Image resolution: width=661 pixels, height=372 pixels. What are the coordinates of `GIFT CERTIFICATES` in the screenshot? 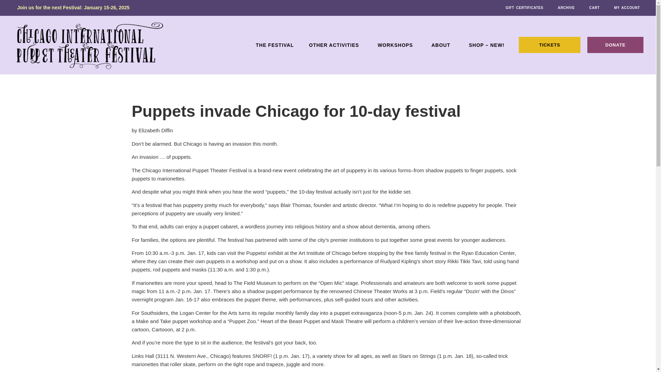 It's located at (524, 8).